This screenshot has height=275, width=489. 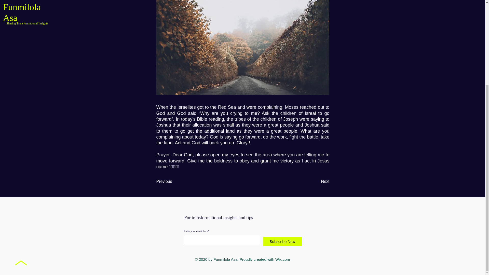 What do you see at coordinates (173, 182) in the screenshot?
I see `Previous` at bounding box center [173, 182].